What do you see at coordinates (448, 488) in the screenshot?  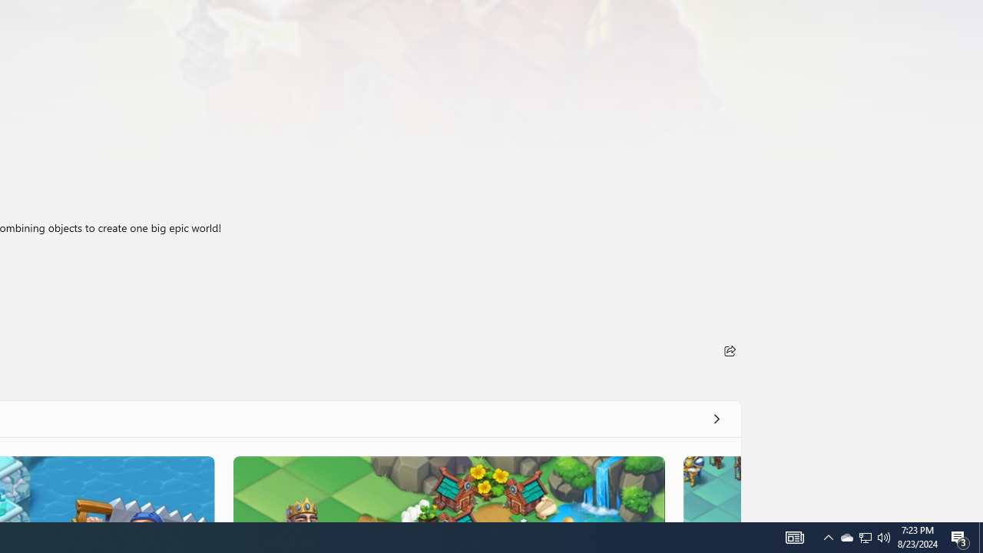 I see `Screenshot 3` at bounding box center [448, 488].